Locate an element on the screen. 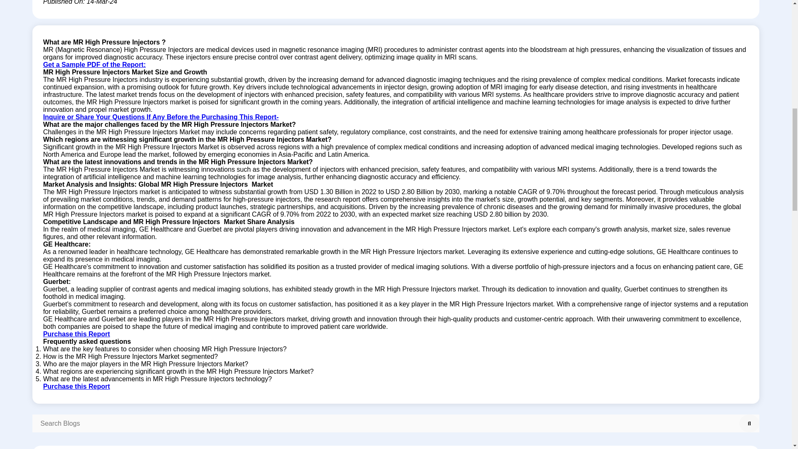 Image resolution: width=798 pixels, height=449 pixels. Get a Sample PDF of the Report: is located at coordinates (94, 64).